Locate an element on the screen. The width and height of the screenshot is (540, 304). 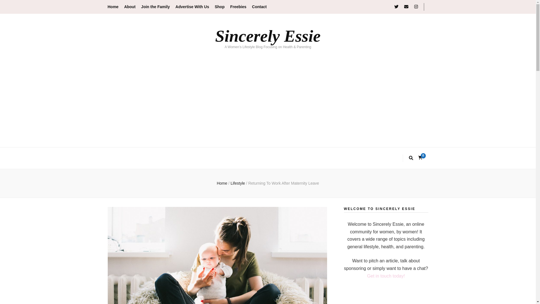
Advertise With Us is located at coordinates (192, 7).